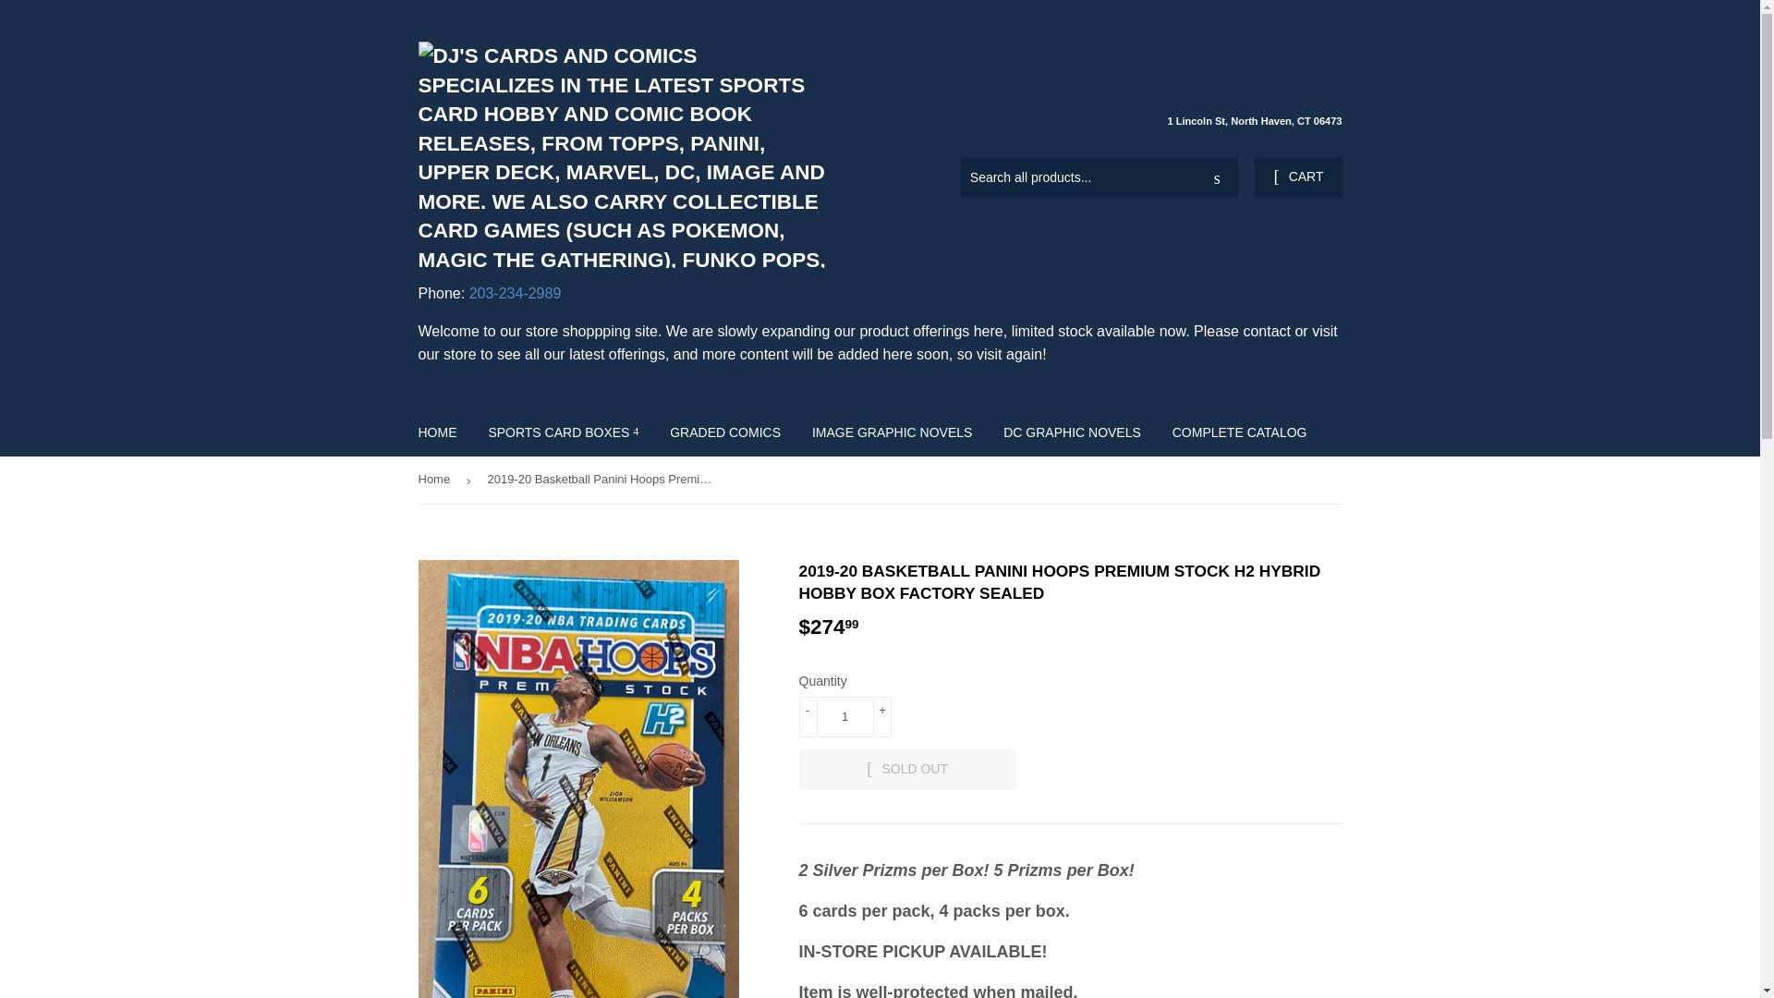 Image resolution: width=1774 pixels, height=998 pixels. Describe the element at coordinates (1240, 432) in the screenshot. I see `COMPLETE CATALOG` at that location.